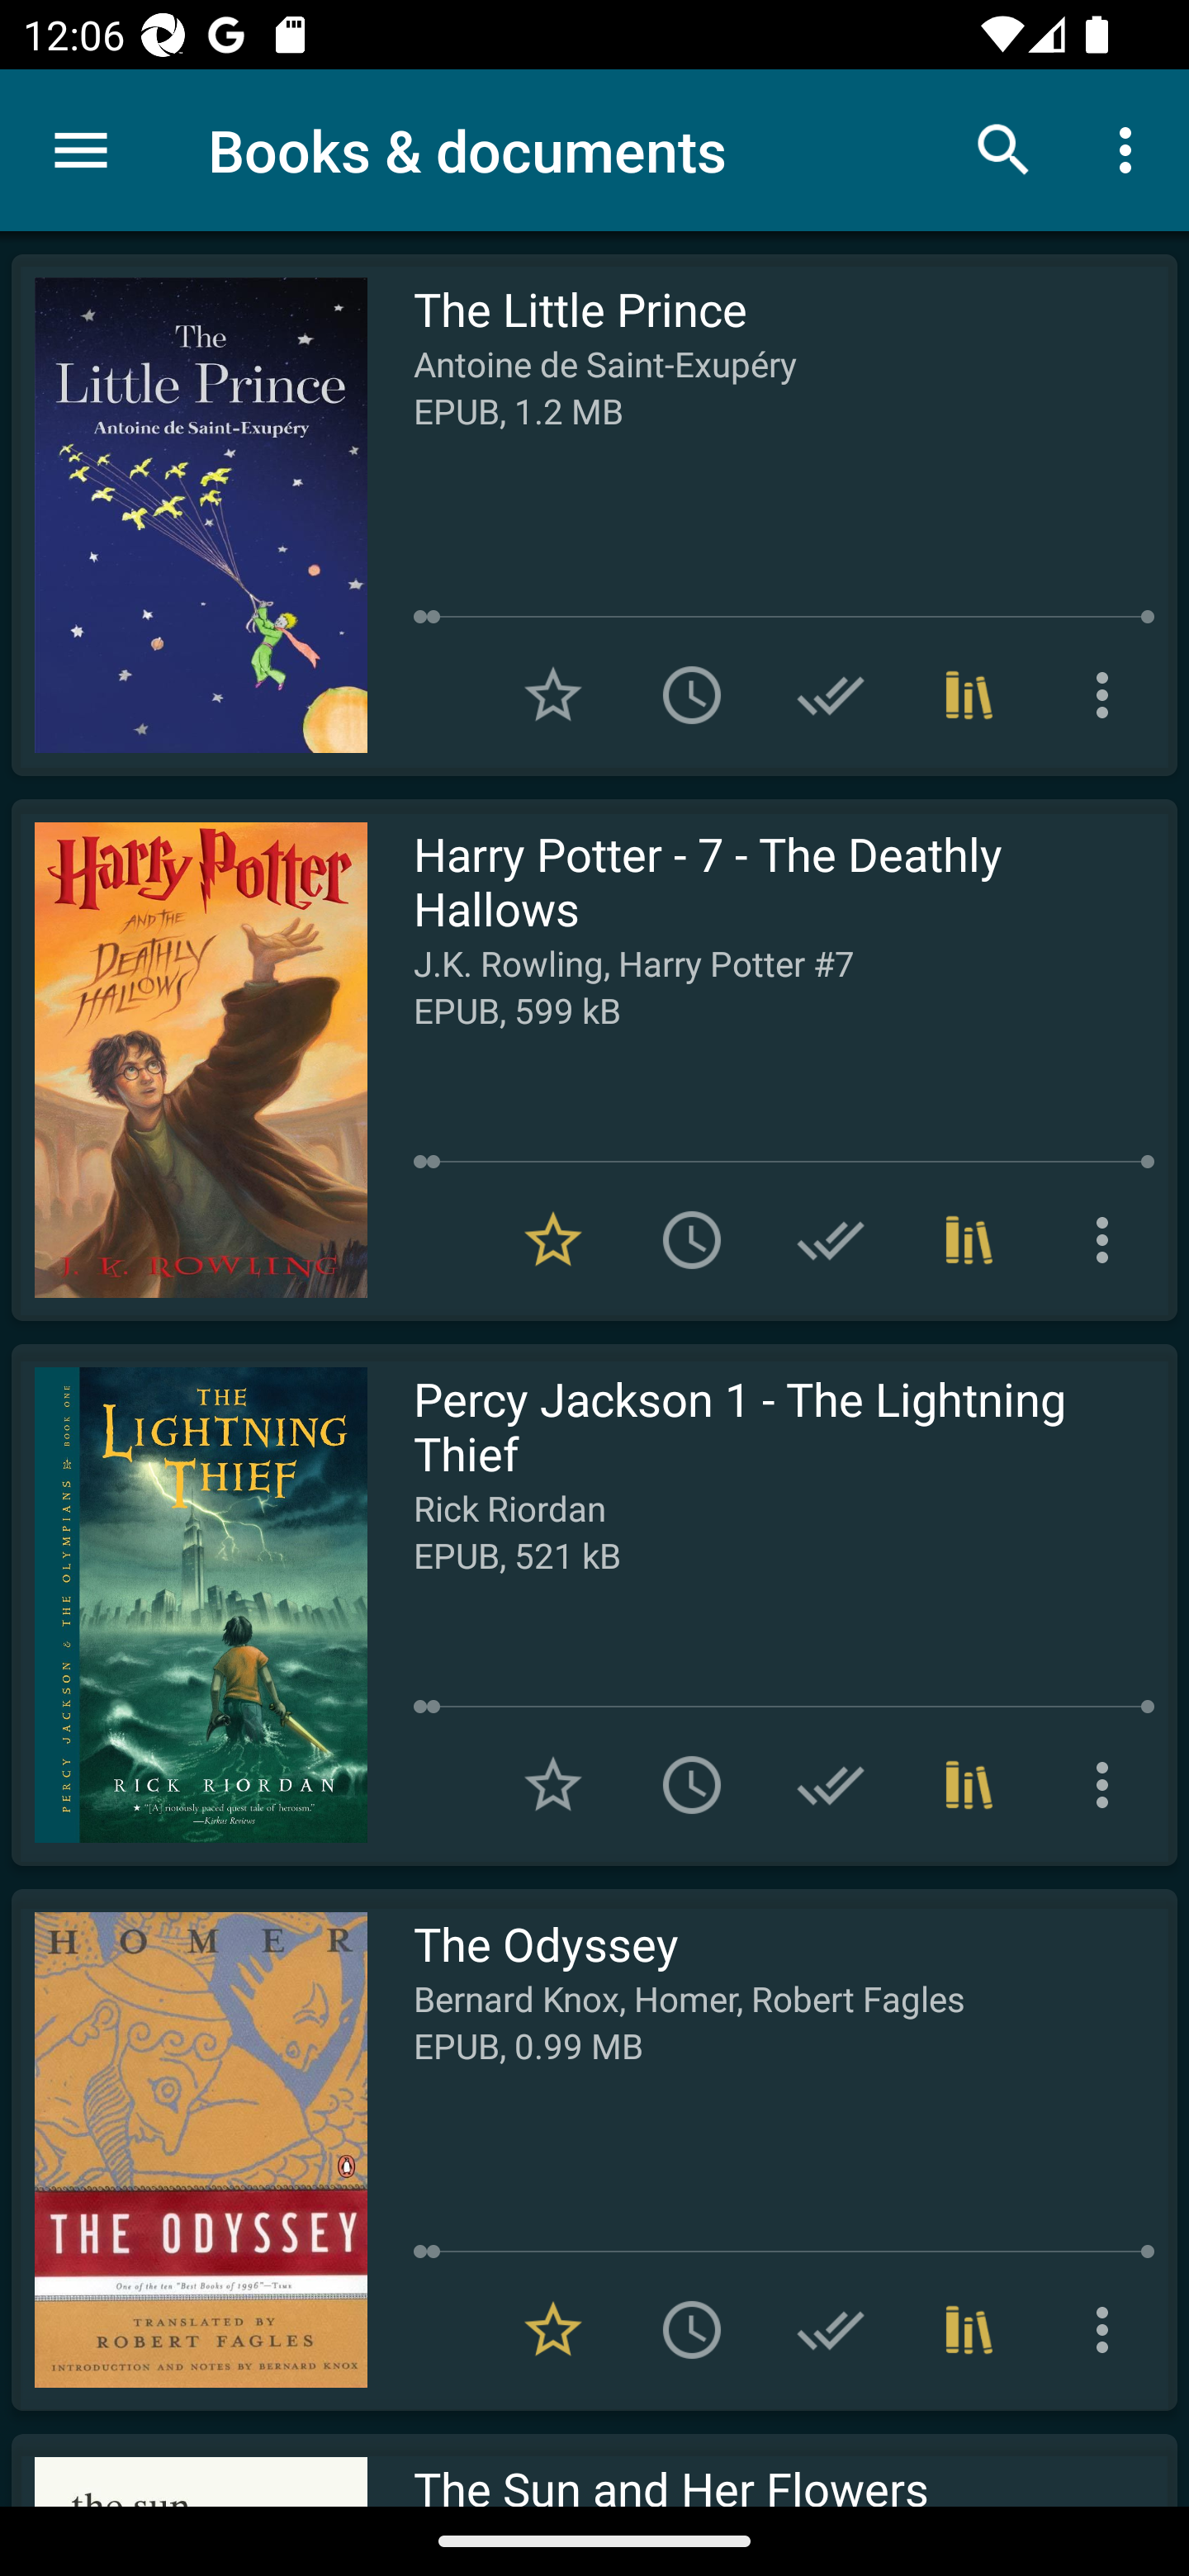  What do you see at coordinates (189, 515) in the screenshot?
I see `Read The Little Prince` at bounding box center [189, 515].